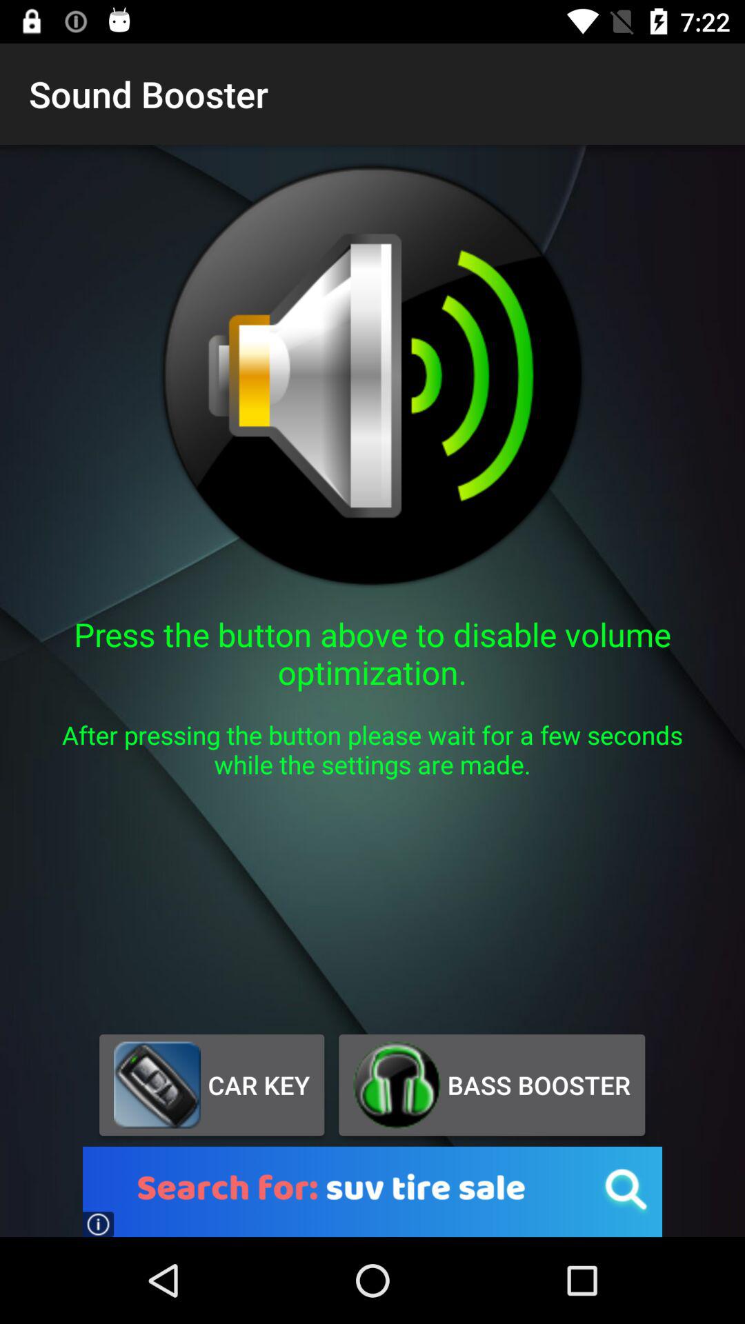 The height and width of the screenshot is (1324, 745). What do you see at coordinates (491, 1085) in the screenshot?
I see `turn on the bass booster button` at bounding box center [491, 1085].